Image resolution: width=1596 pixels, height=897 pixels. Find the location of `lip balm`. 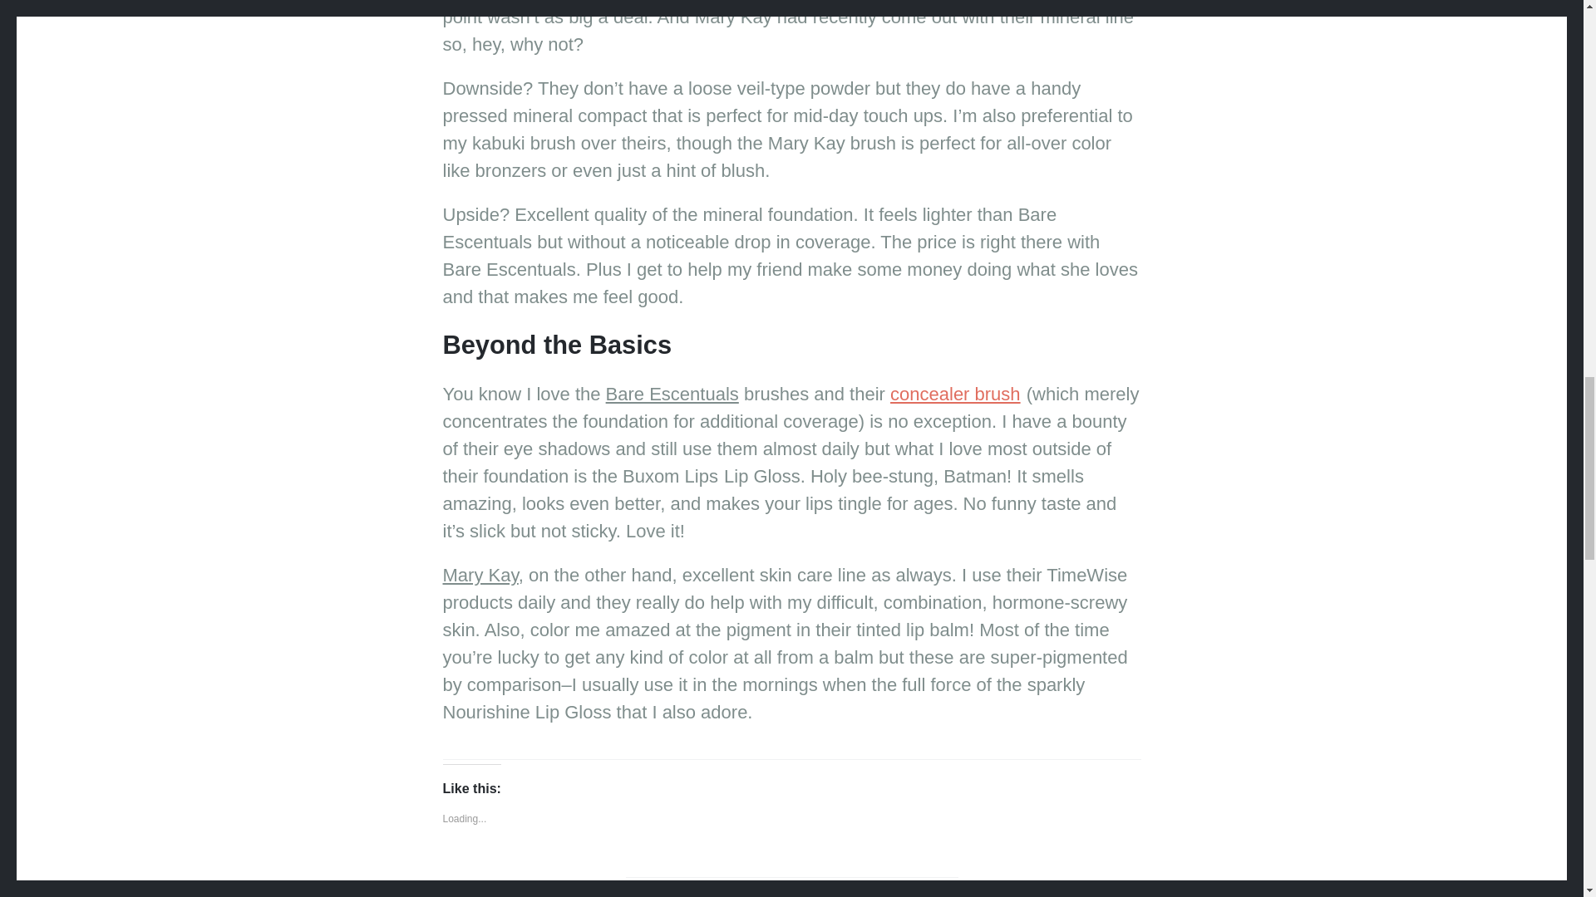

lip balm is located at coordinates (1023, 895).